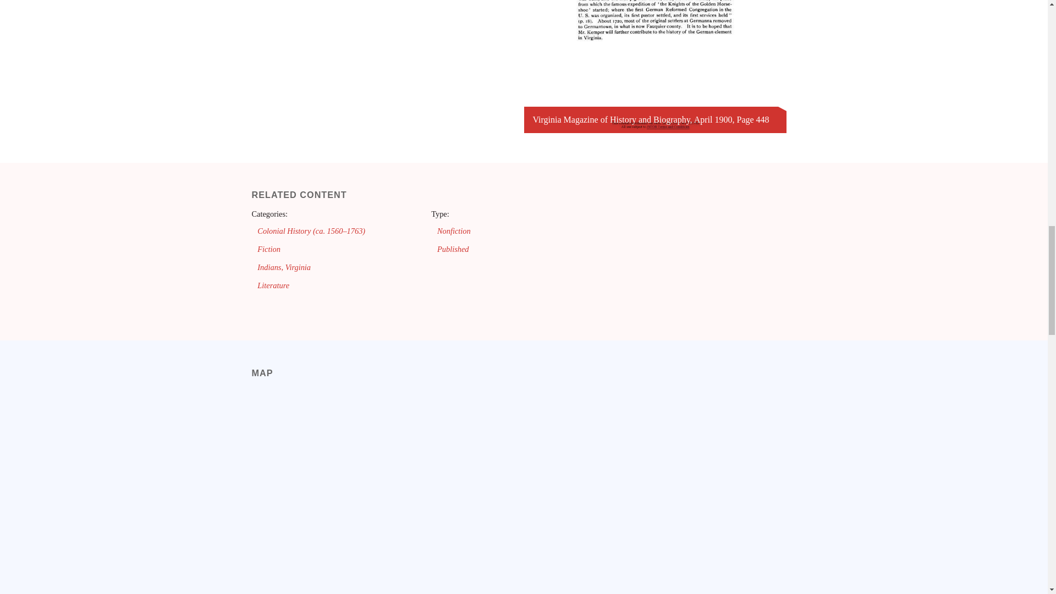 The width and height of the screenshot is (1056, 594). What do you see at coordinates (269, 249) in the screenshot?
I see `Fiction` at bounding box center [269, 249].